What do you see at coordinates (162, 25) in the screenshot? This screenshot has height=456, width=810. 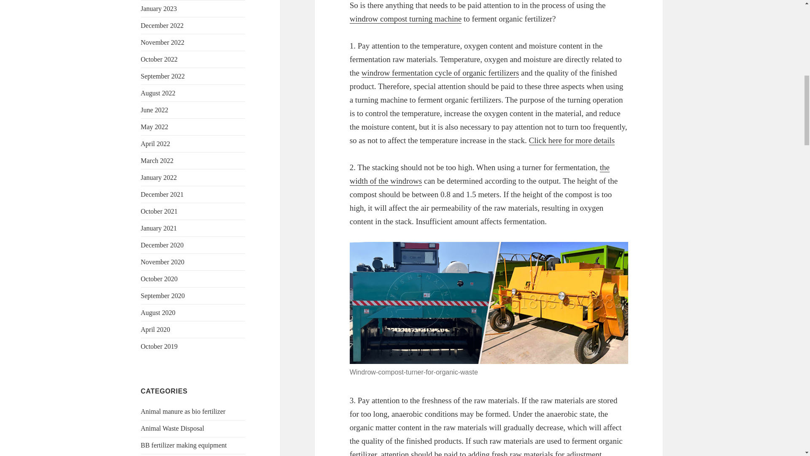 I see `December 2022` at bounding box center [162, 25].